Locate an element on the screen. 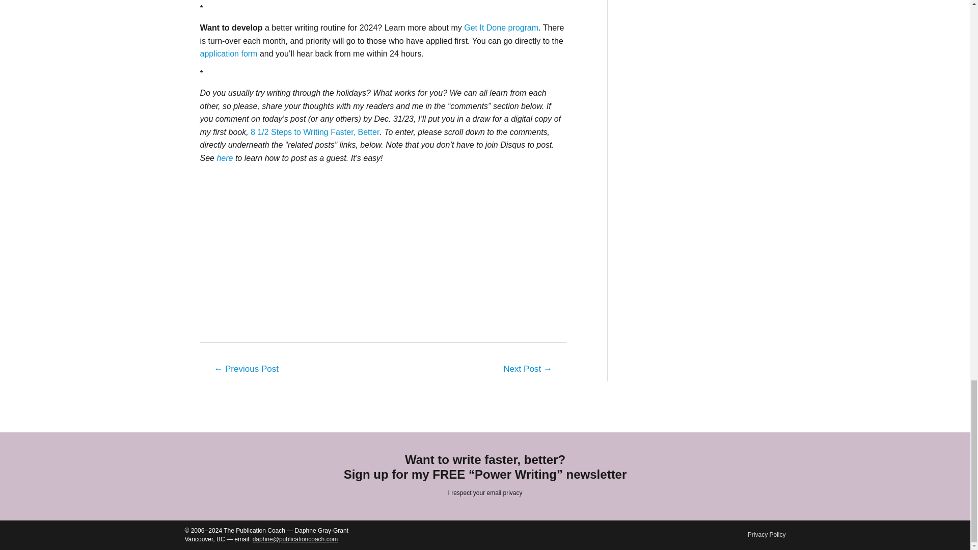  The gift of small wins during super busy times is located at coordinates (528, 370).